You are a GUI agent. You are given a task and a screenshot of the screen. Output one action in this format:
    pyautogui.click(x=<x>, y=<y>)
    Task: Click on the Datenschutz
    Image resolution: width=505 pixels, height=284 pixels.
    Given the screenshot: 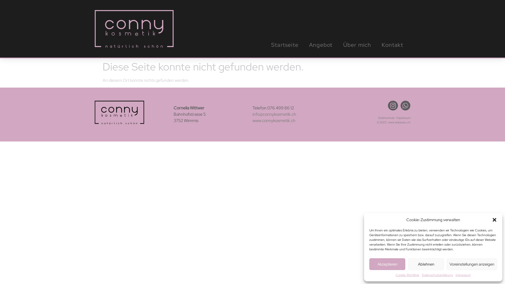 What is the action you would take?
    pyautogui.click(x=386, y=118)
    